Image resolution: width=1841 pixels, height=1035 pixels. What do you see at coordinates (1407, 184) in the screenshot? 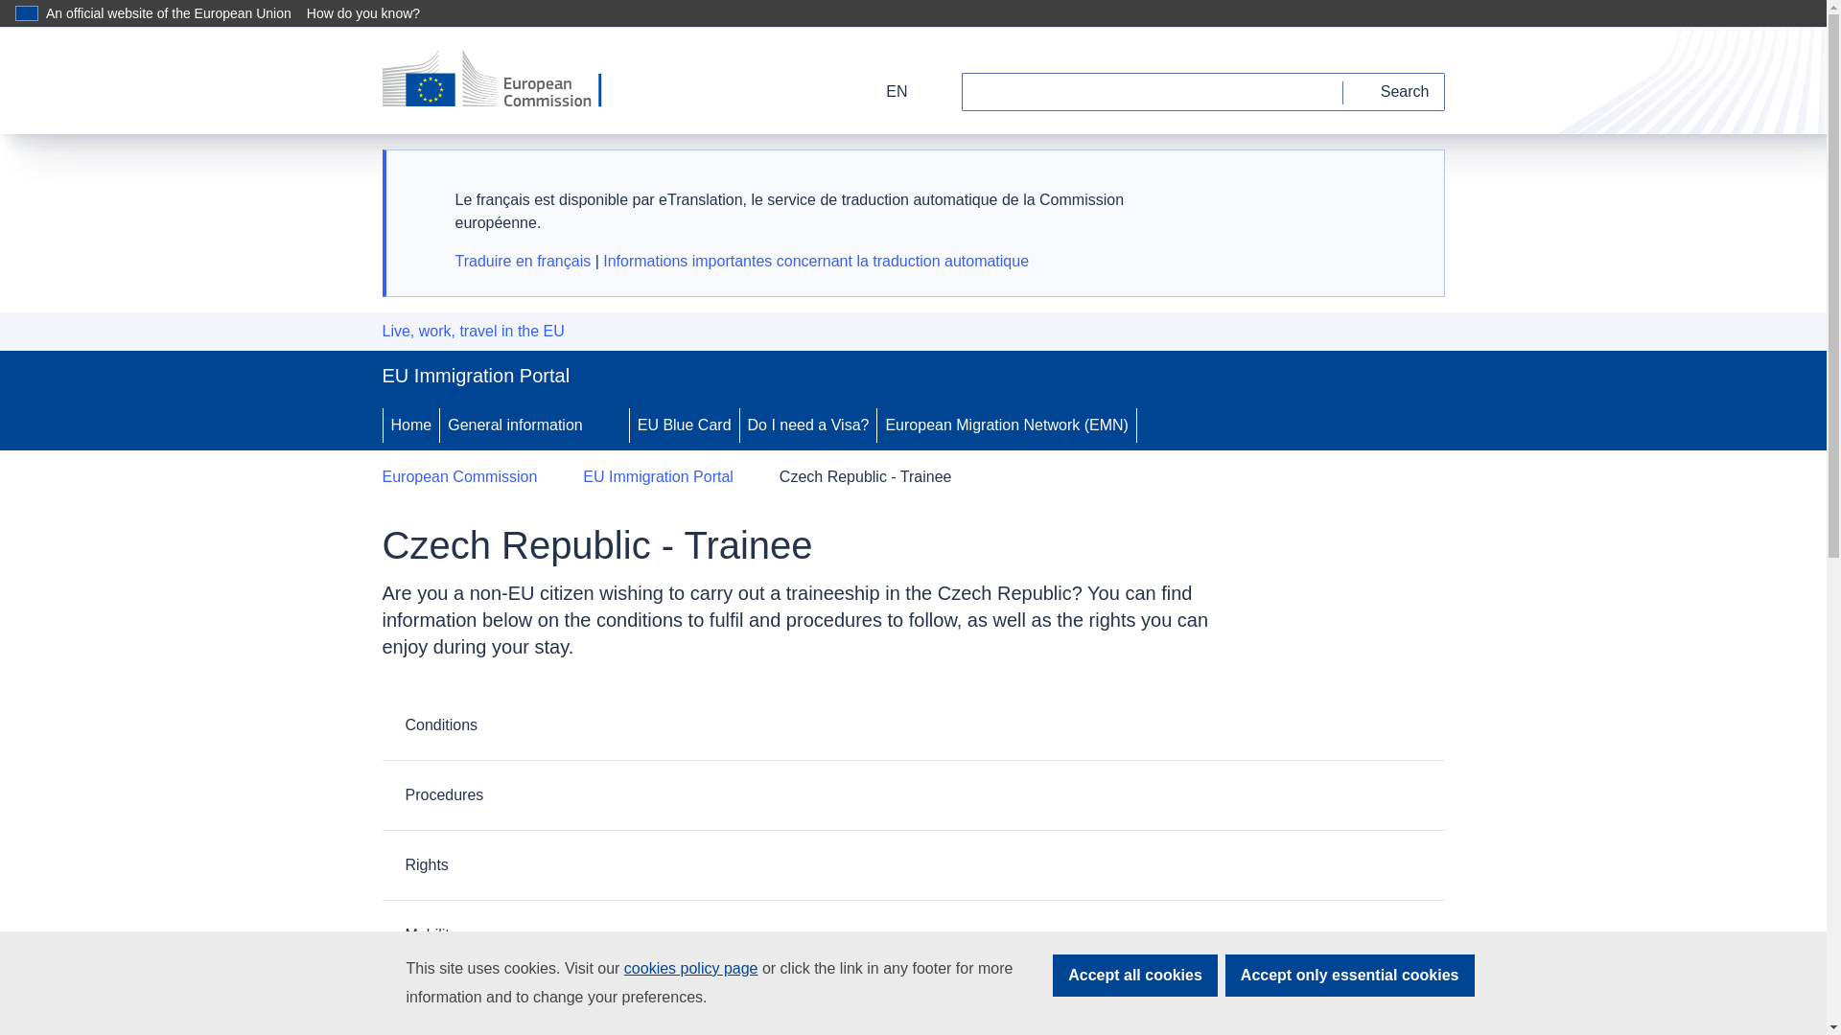
I see `Fermer ce message` at bounding box center [1407, 184].